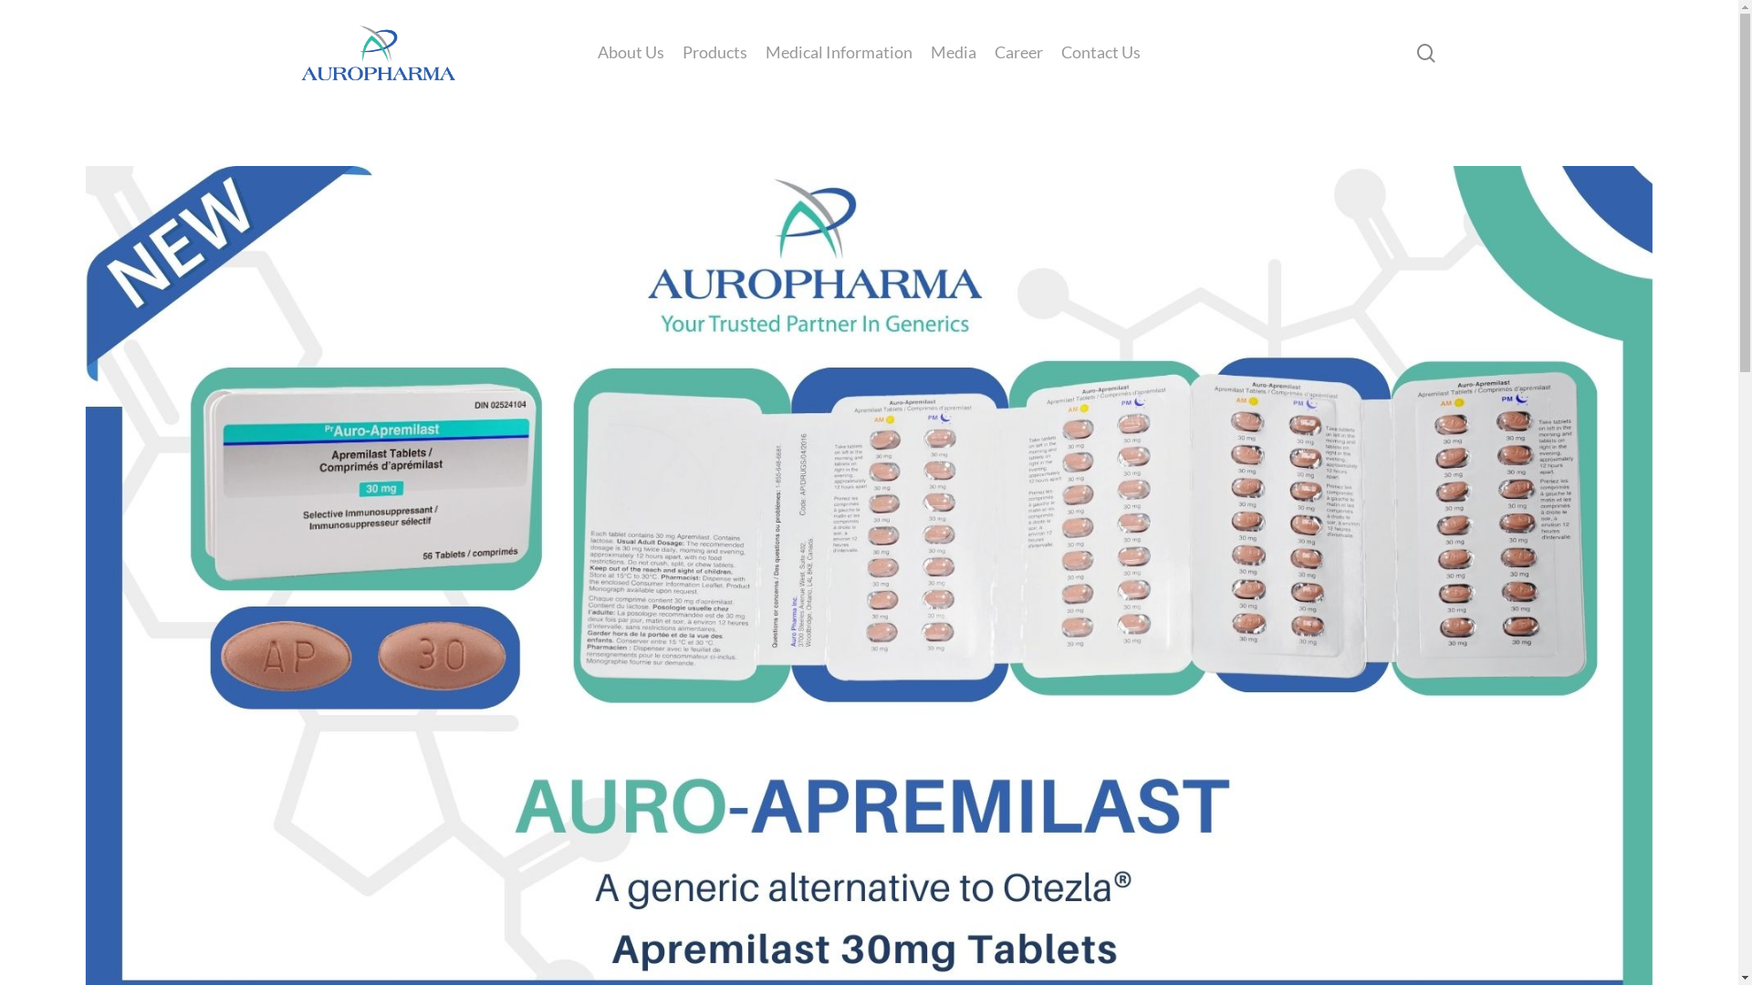 The width and height of the screenshot is (1752, 985). Describe the element at coordinates (715, 53) in the screenshot. I see `Products` at that location.